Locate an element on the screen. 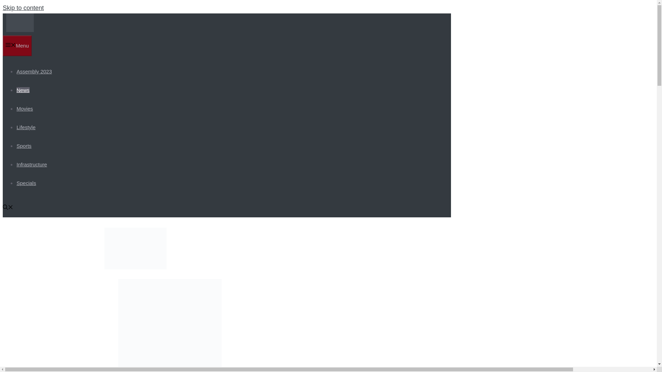  Infrastructure is located at coordinates (32, 164).